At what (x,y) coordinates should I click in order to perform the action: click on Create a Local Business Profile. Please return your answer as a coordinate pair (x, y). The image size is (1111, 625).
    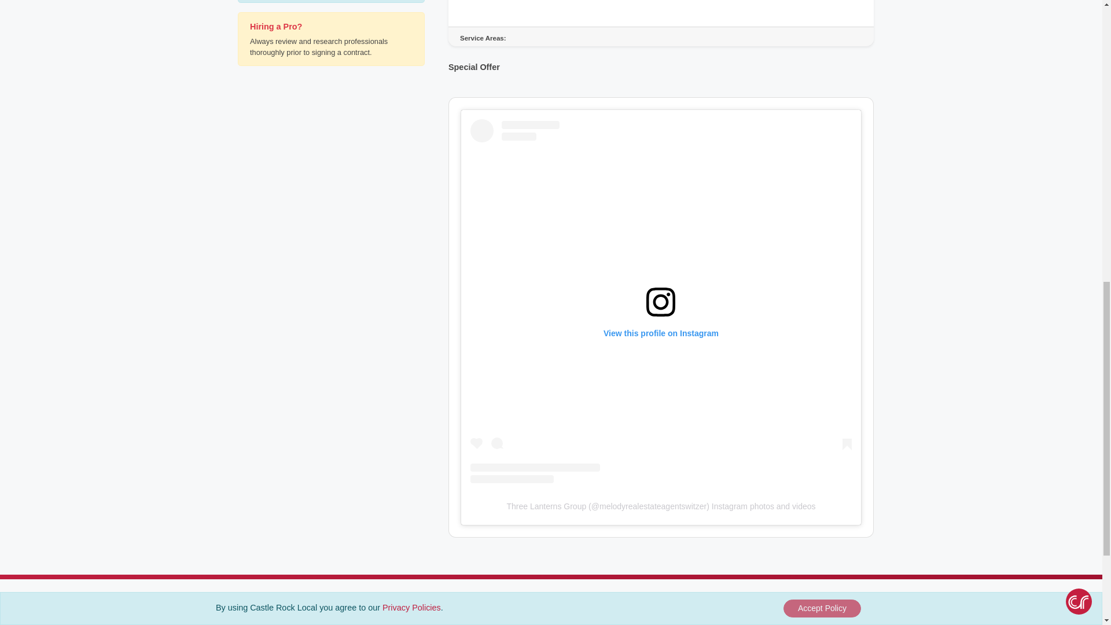
    Looking at the image, I should click on (524, 616).